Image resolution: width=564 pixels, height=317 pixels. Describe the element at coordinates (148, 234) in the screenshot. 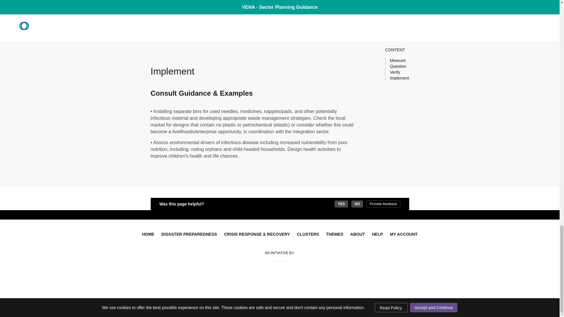

I see `HOME` at that location.